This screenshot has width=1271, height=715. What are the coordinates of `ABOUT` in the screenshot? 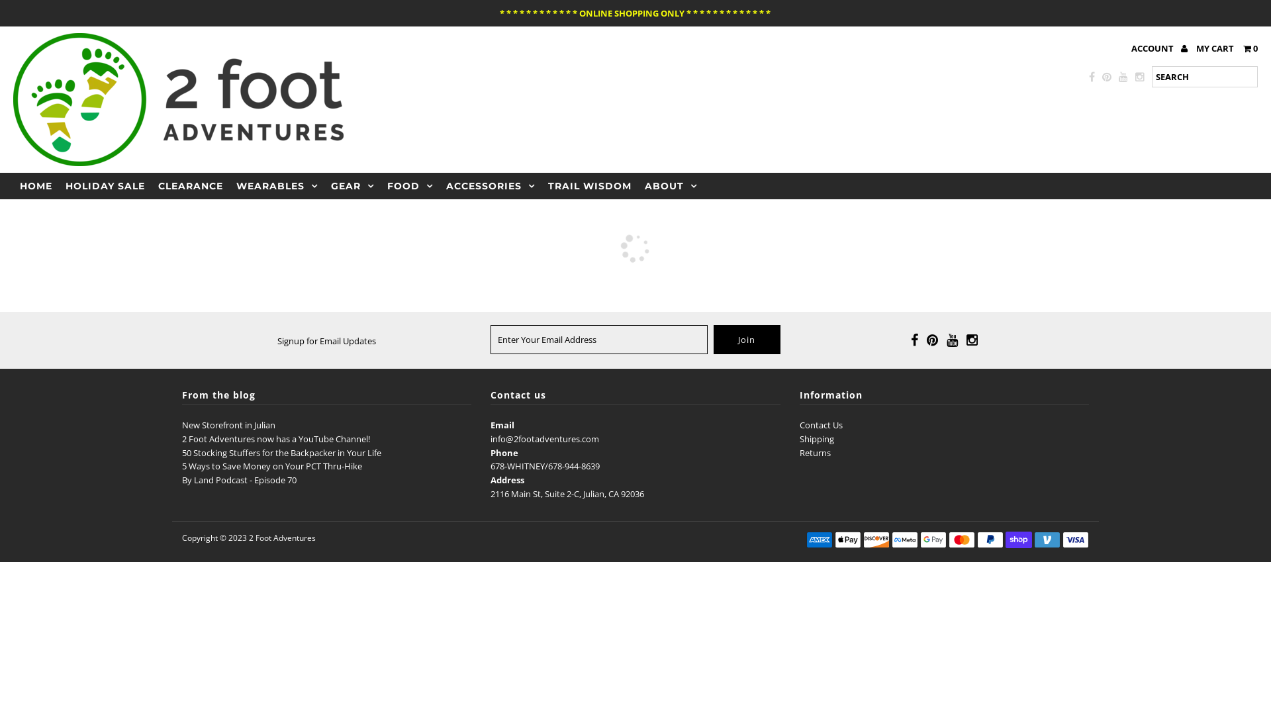 It's located at (671, 186).